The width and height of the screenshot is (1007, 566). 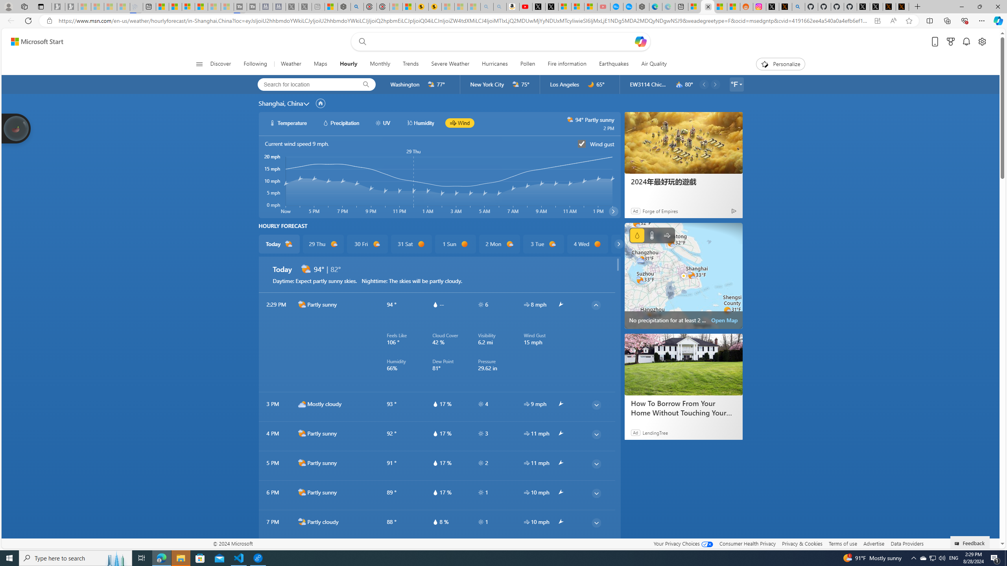 I want to click on Join us in planting real trees to help our planet!, so click(x=17, y=128).